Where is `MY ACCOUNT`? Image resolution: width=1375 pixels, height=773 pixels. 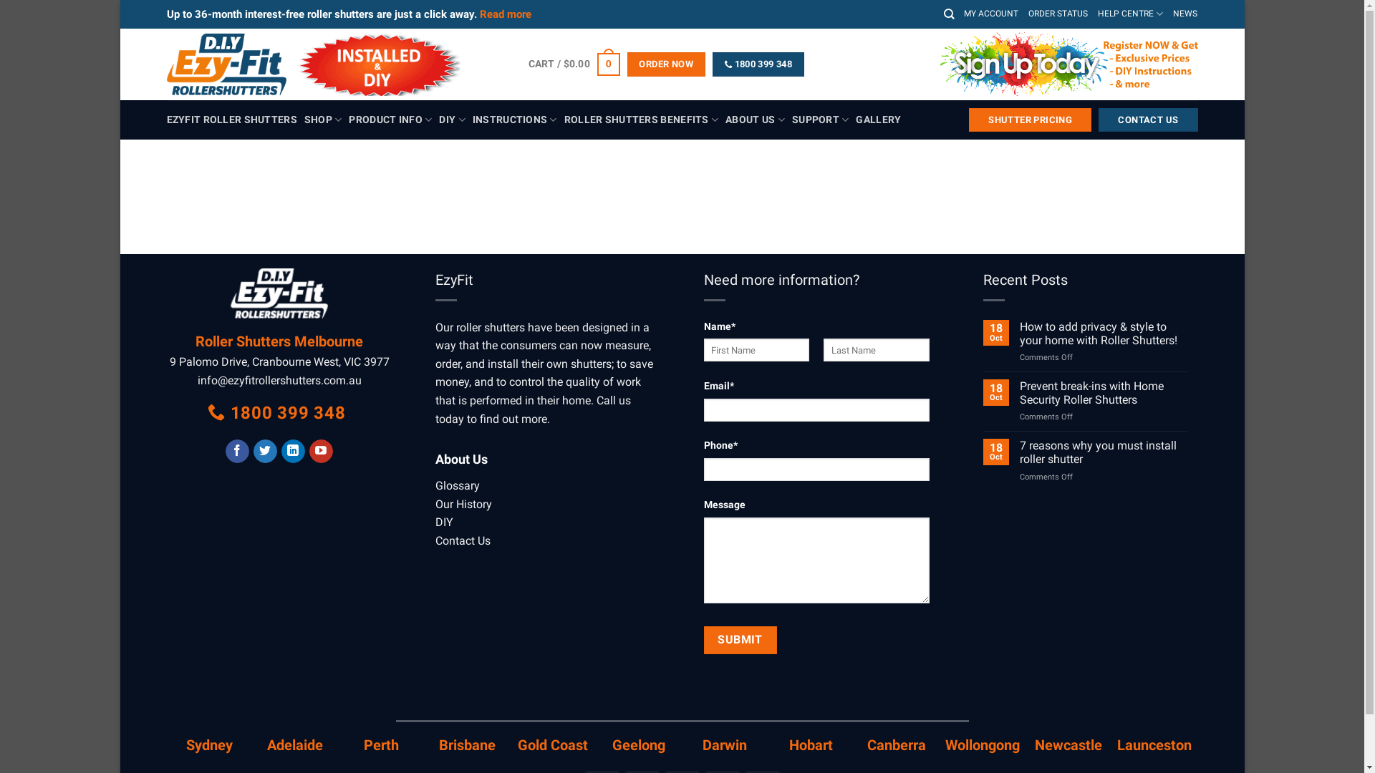 MY ACCOUNT is located at coordinates (991, 14).